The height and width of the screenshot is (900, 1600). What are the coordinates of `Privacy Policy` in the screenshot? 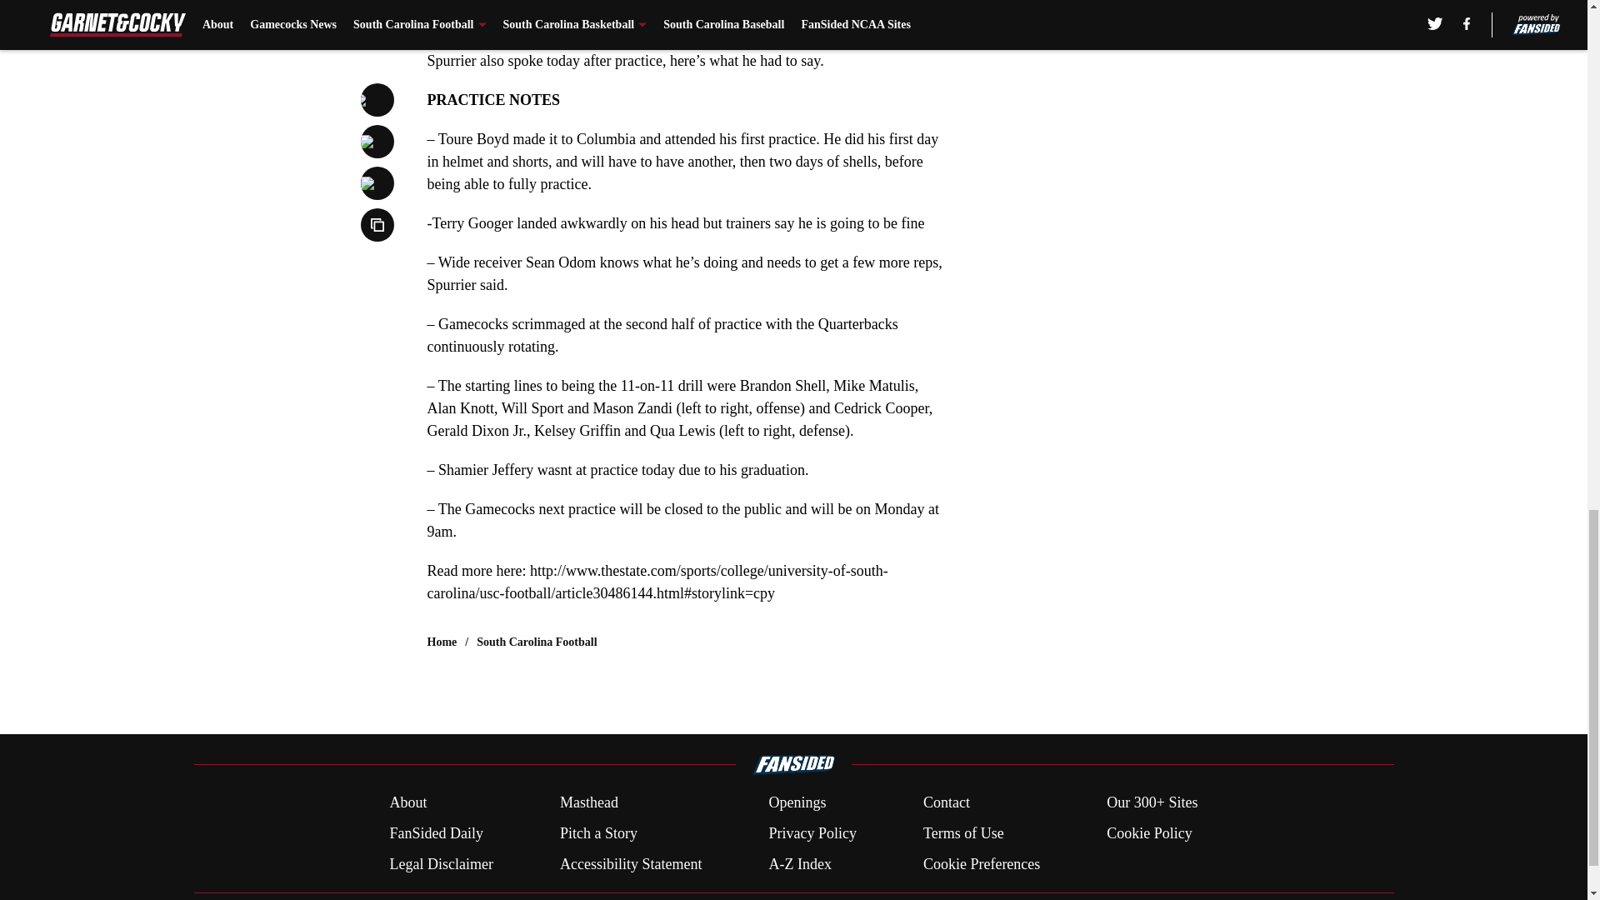 It's located at (812, 833).